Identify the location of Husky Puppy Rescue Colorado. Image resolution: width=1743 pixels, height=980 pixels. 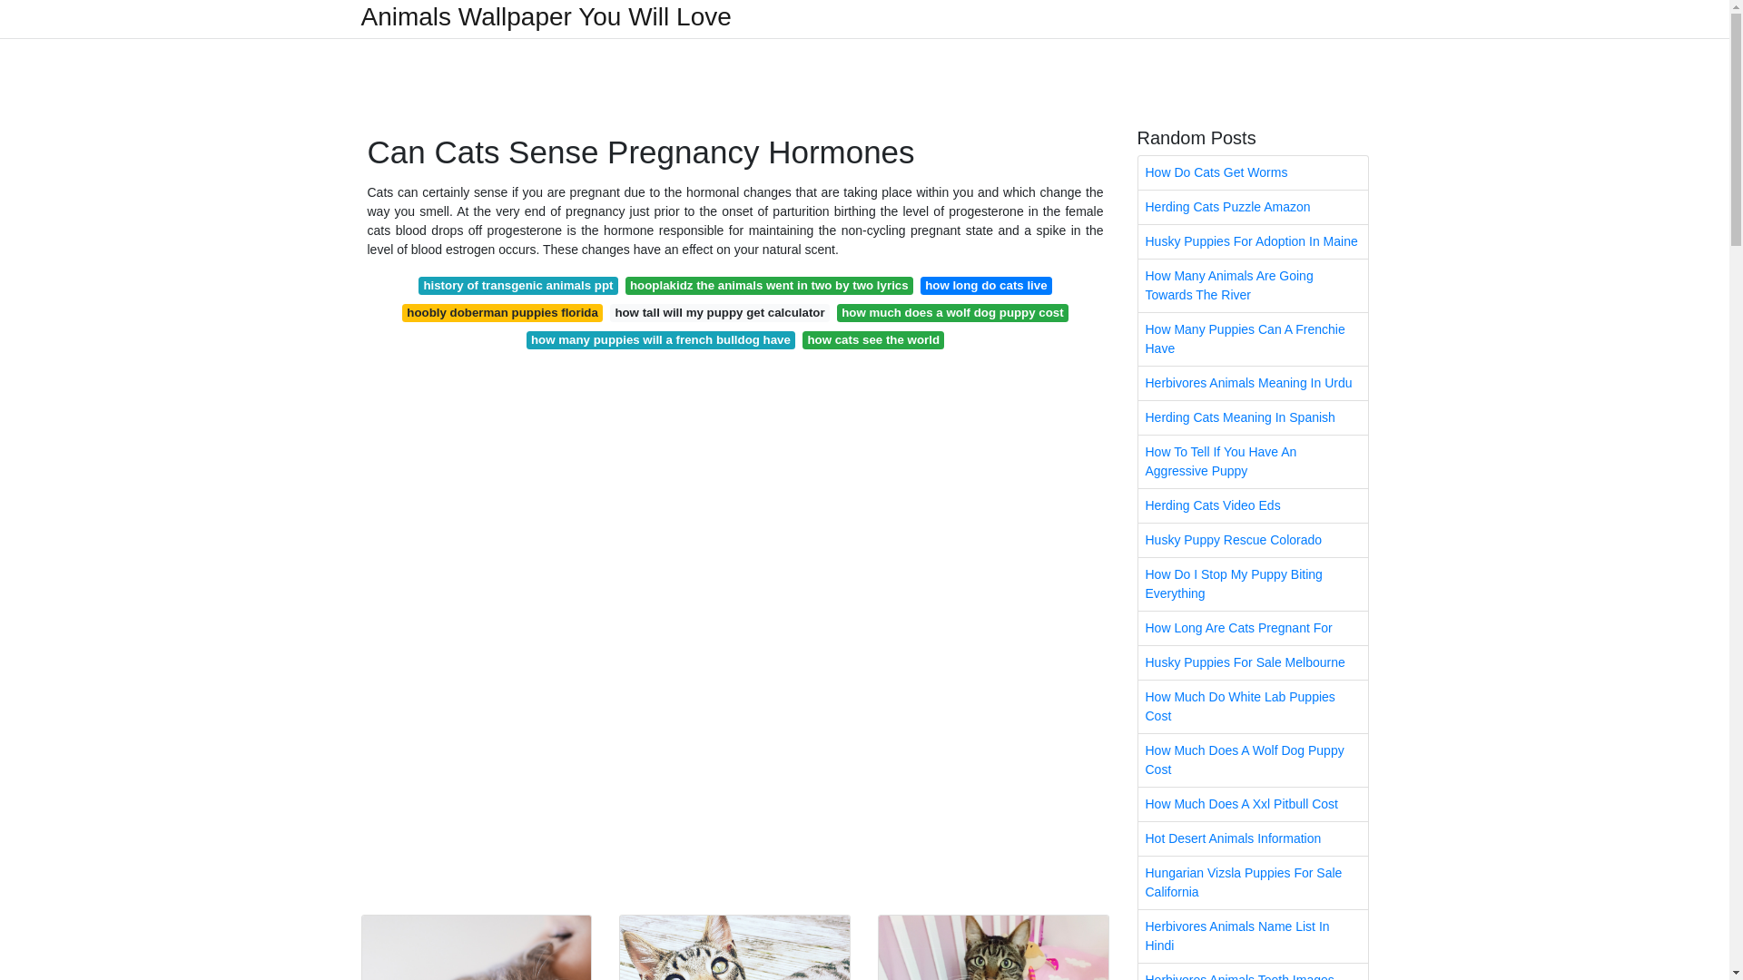
(1253, 540).